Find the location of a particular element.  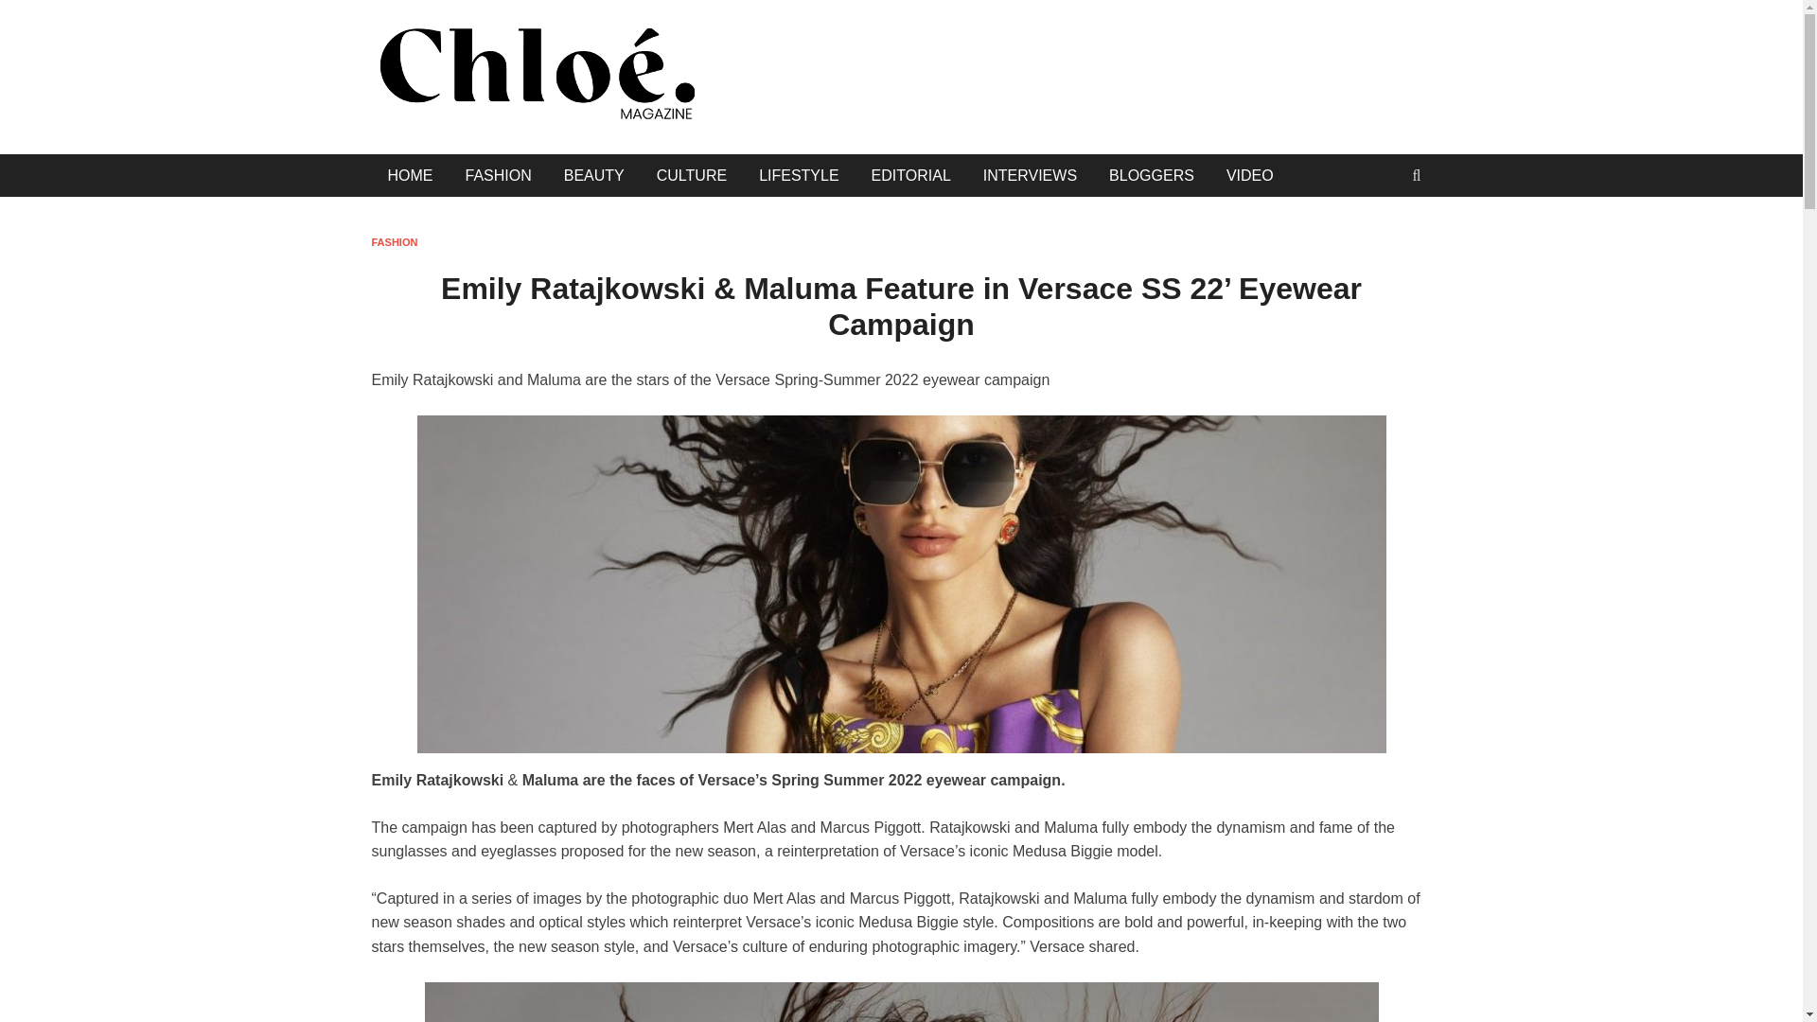

EDITORIAL is located at coordinates (910, 176).